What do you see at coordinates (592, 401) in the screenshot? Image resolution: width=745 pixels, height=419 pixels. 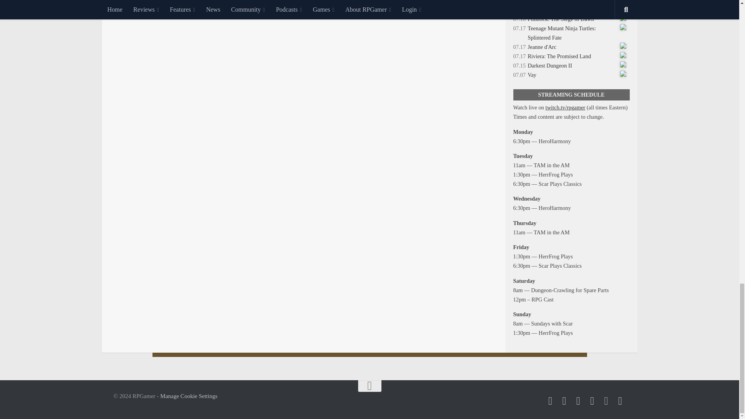 I see `Follow us on Twitch` at bounding box center [592, 401].